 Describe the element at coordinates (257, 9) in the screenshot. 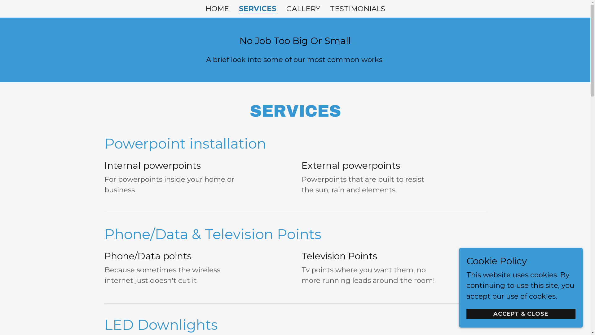

I see `SERVICES` at that location.